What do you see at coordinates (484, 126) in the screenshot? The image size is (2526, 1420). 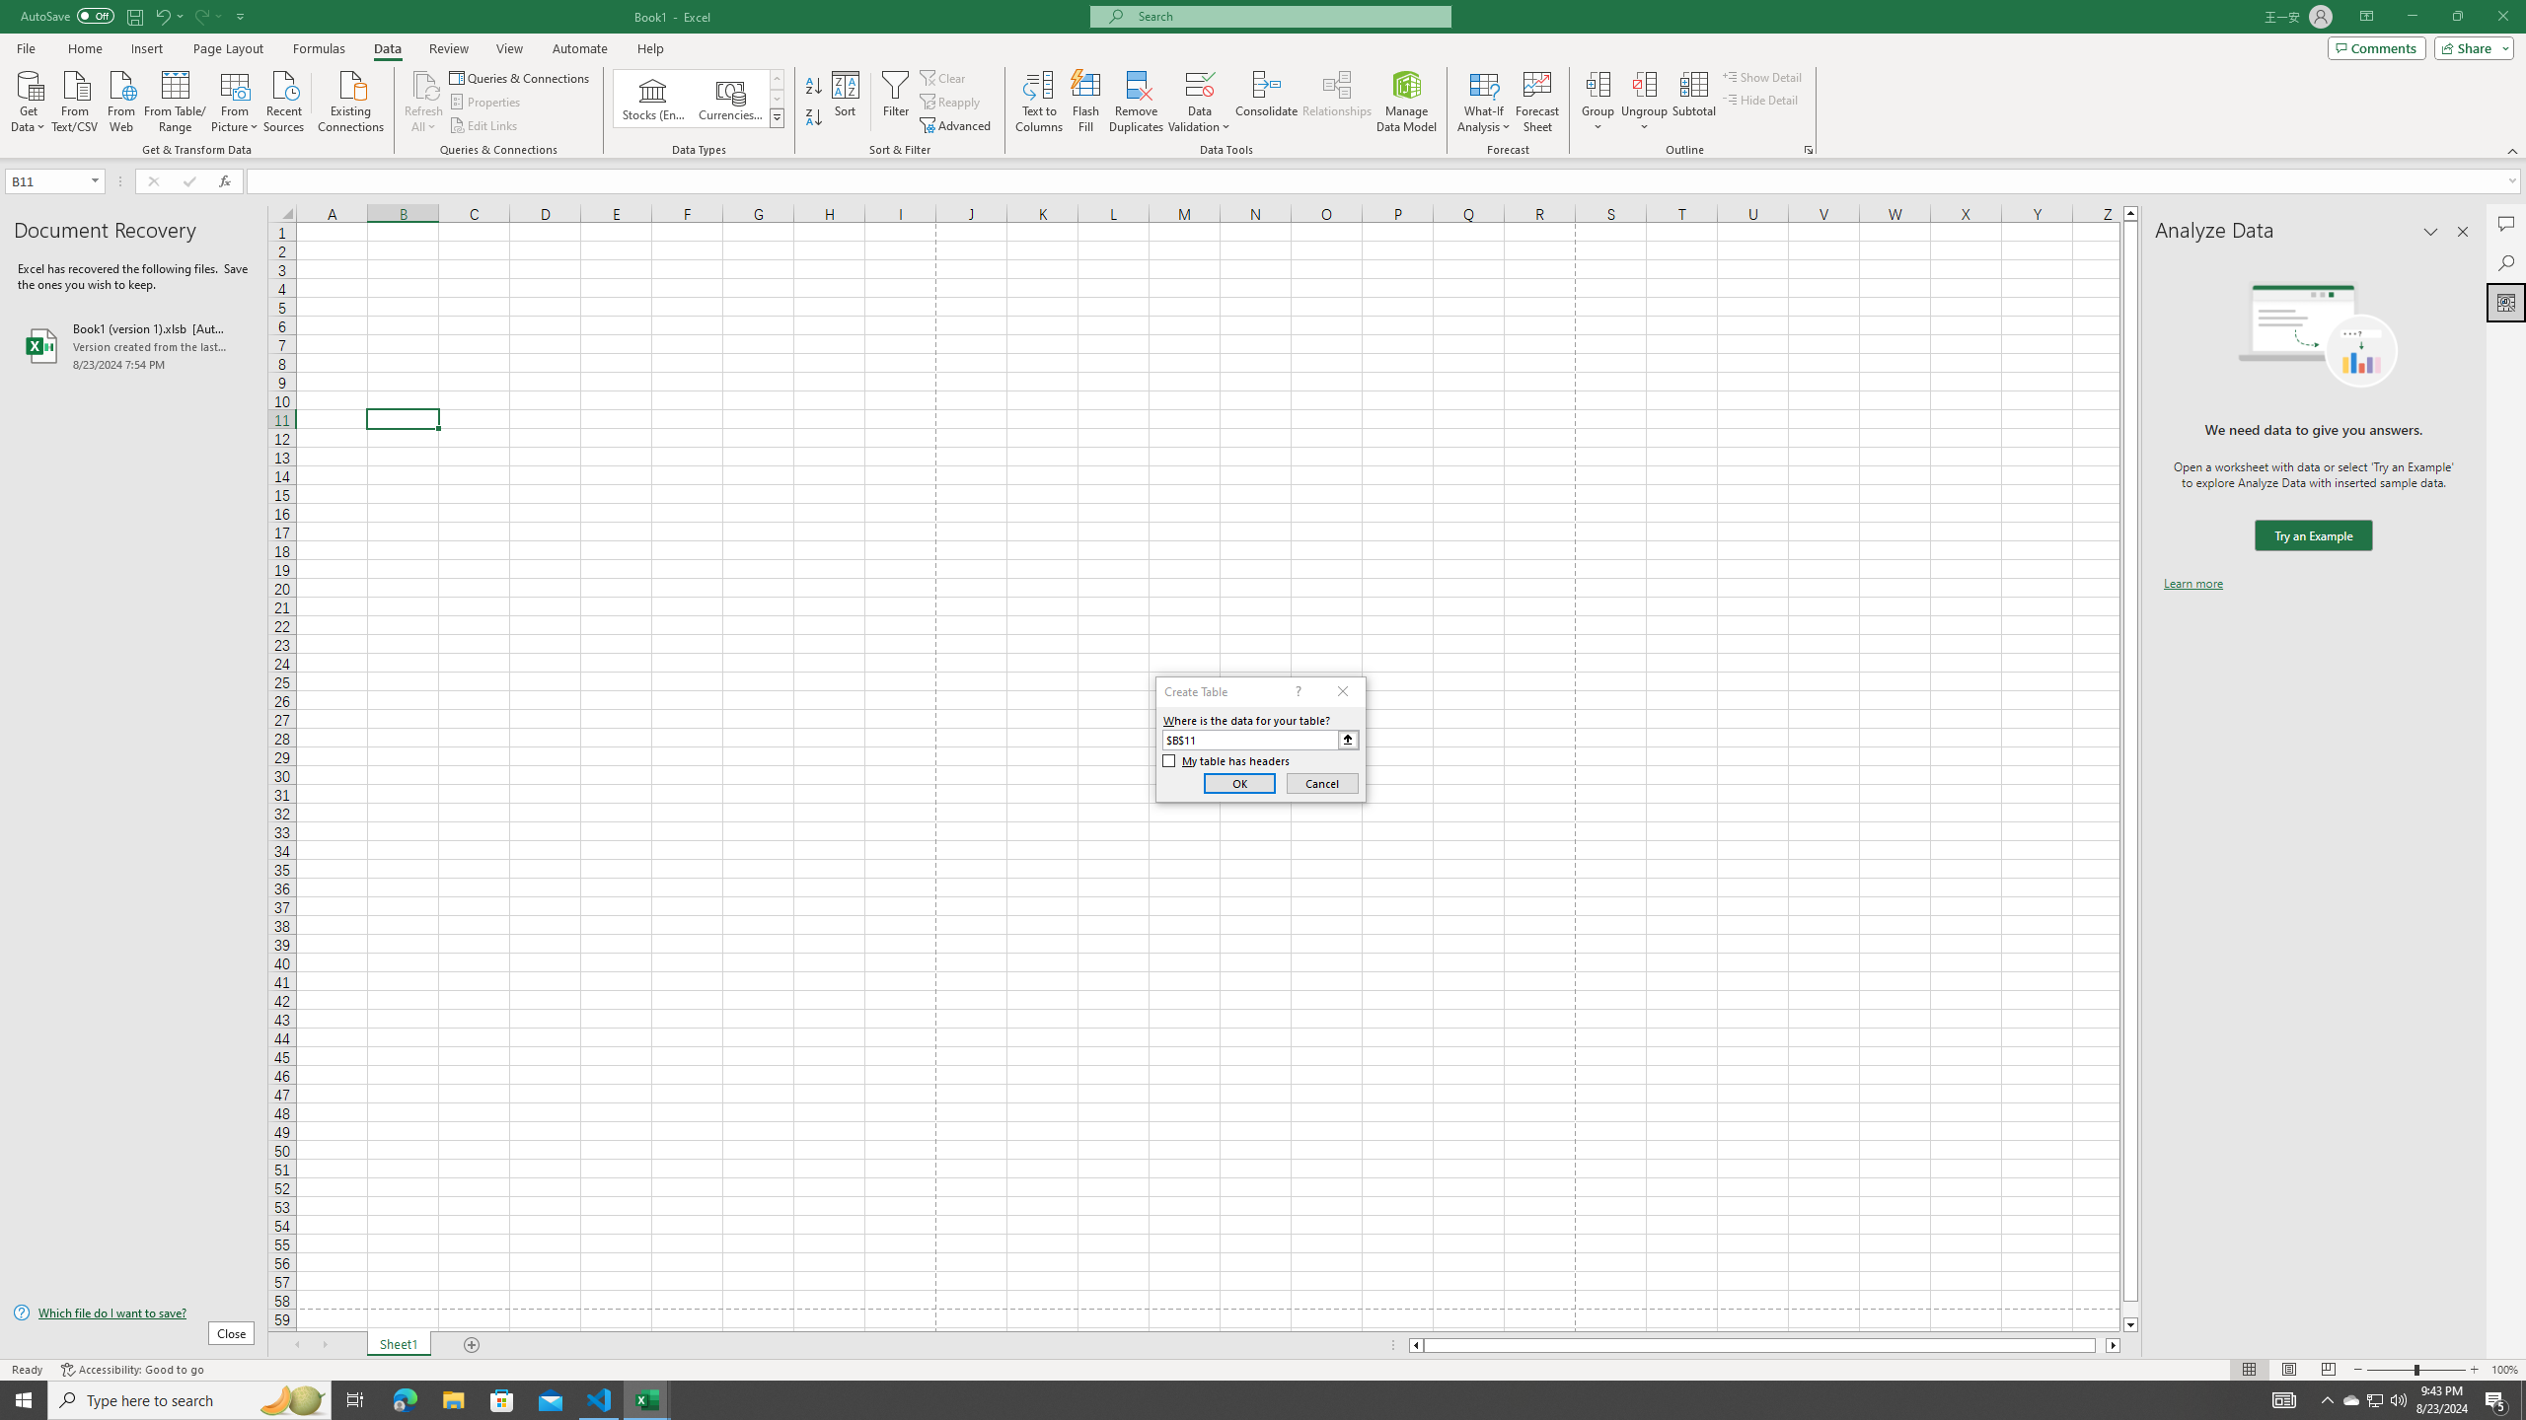 I see `Edit Links` at bounding box center [484, 126].